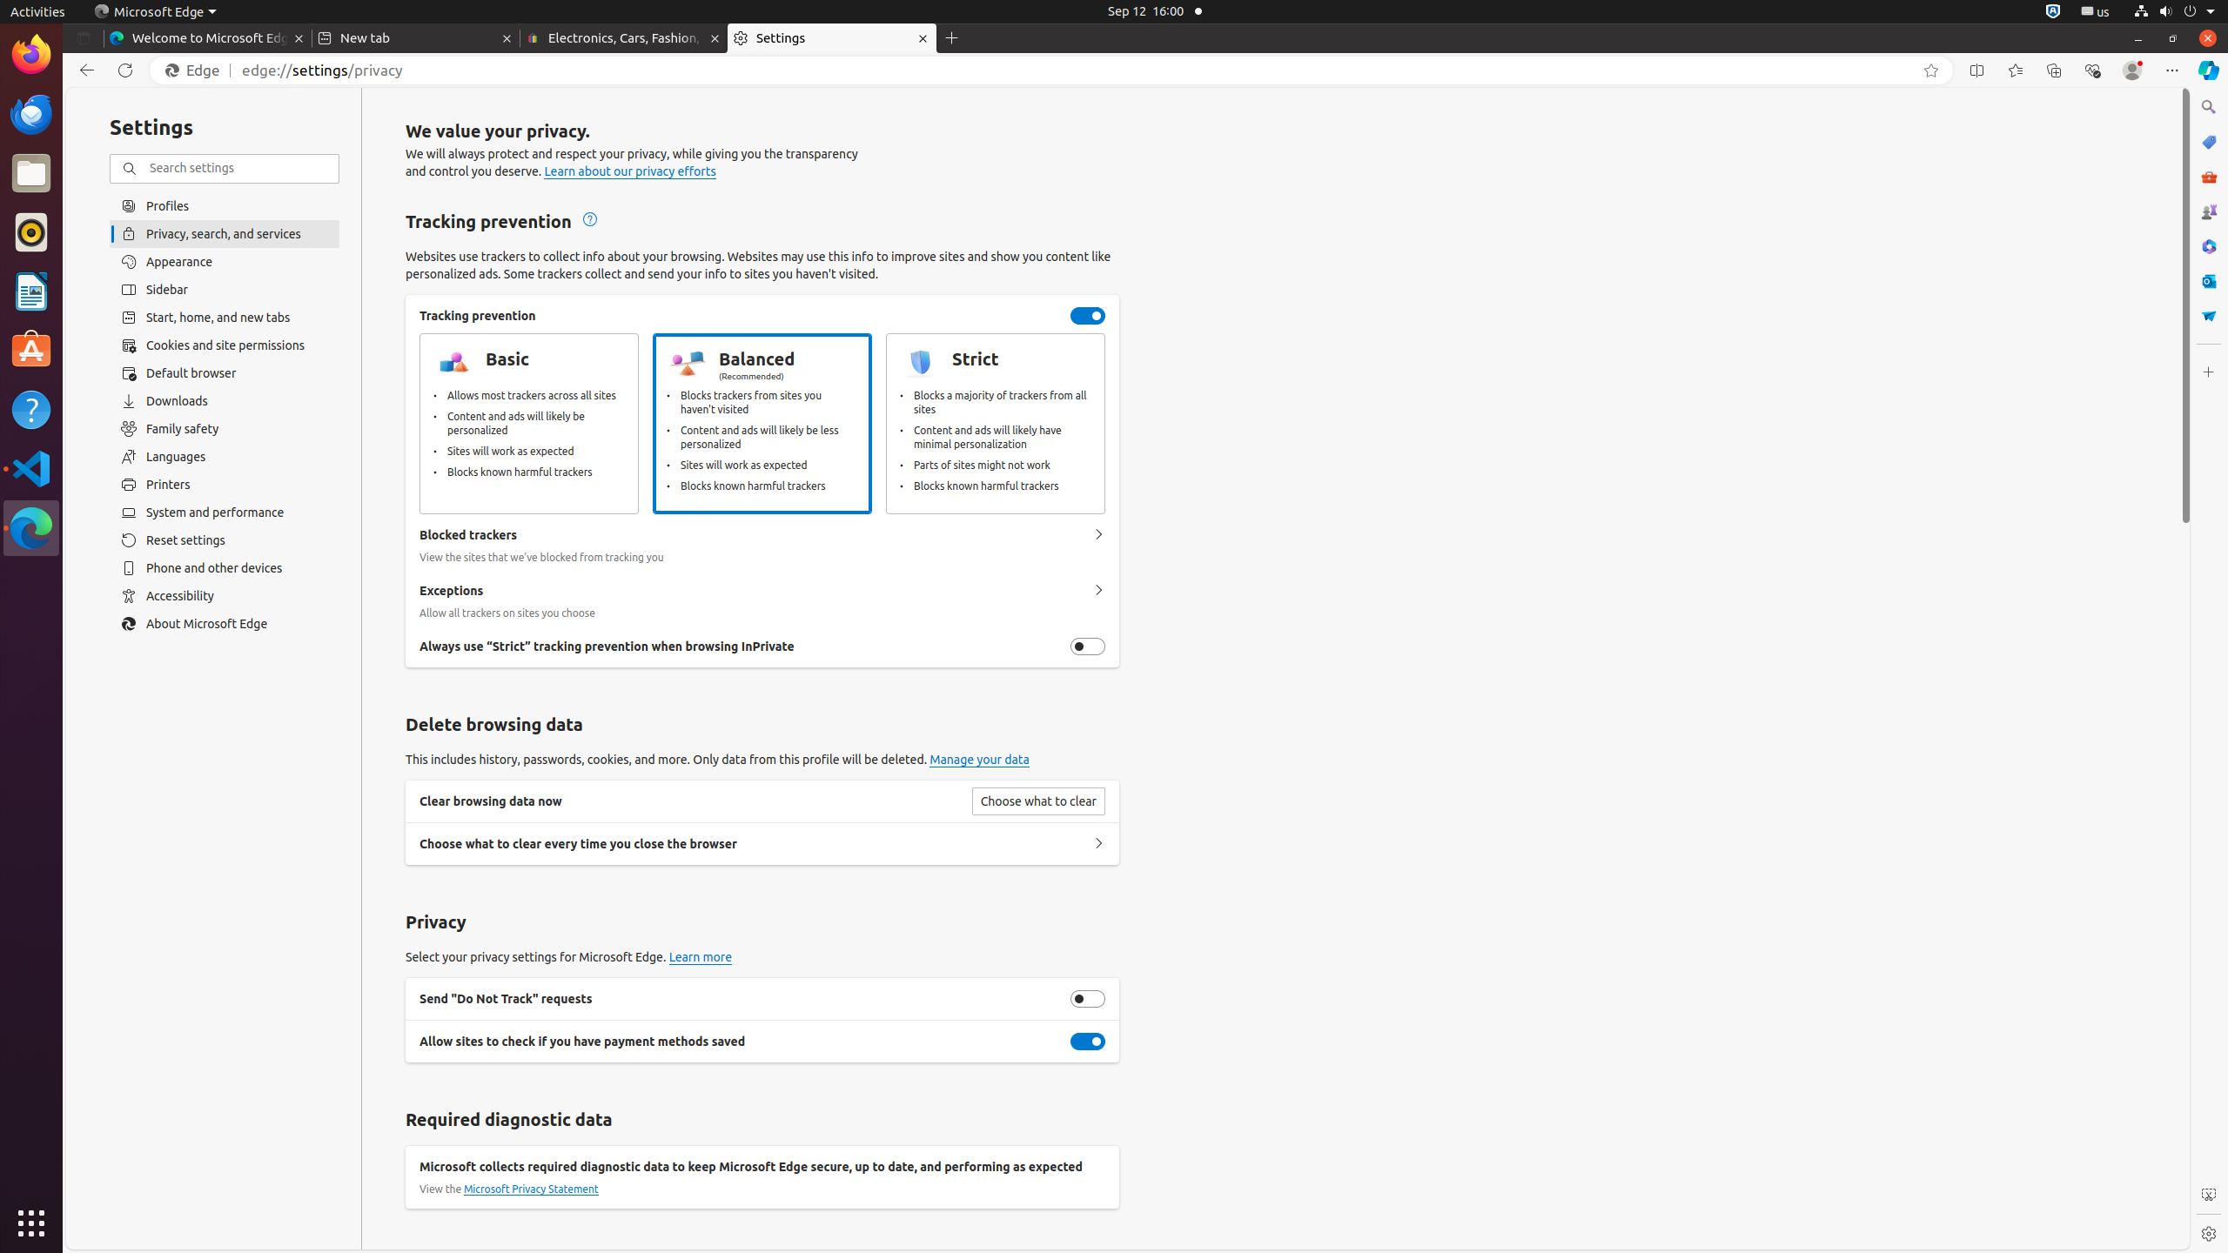  Describe the element at coordinates (2209, 107) in the screenshot. I see `Search` at that location.